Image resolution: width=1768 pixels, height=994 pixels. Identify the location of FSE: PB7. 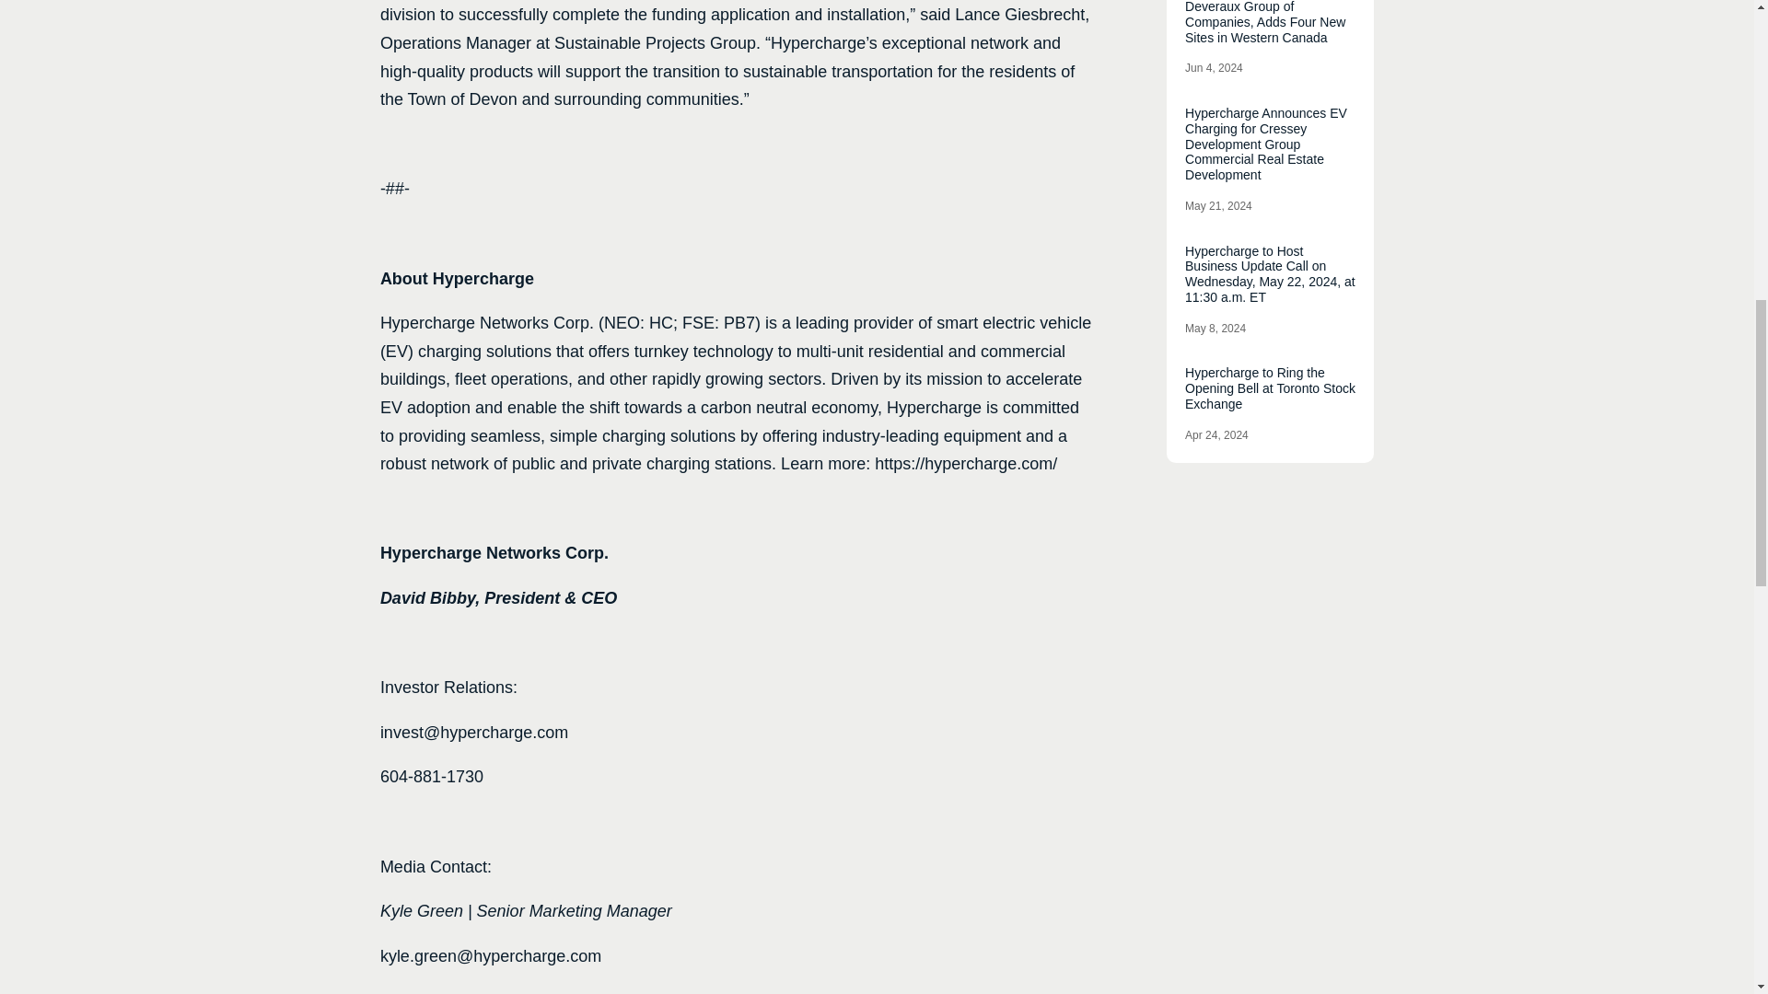
(718, 322).